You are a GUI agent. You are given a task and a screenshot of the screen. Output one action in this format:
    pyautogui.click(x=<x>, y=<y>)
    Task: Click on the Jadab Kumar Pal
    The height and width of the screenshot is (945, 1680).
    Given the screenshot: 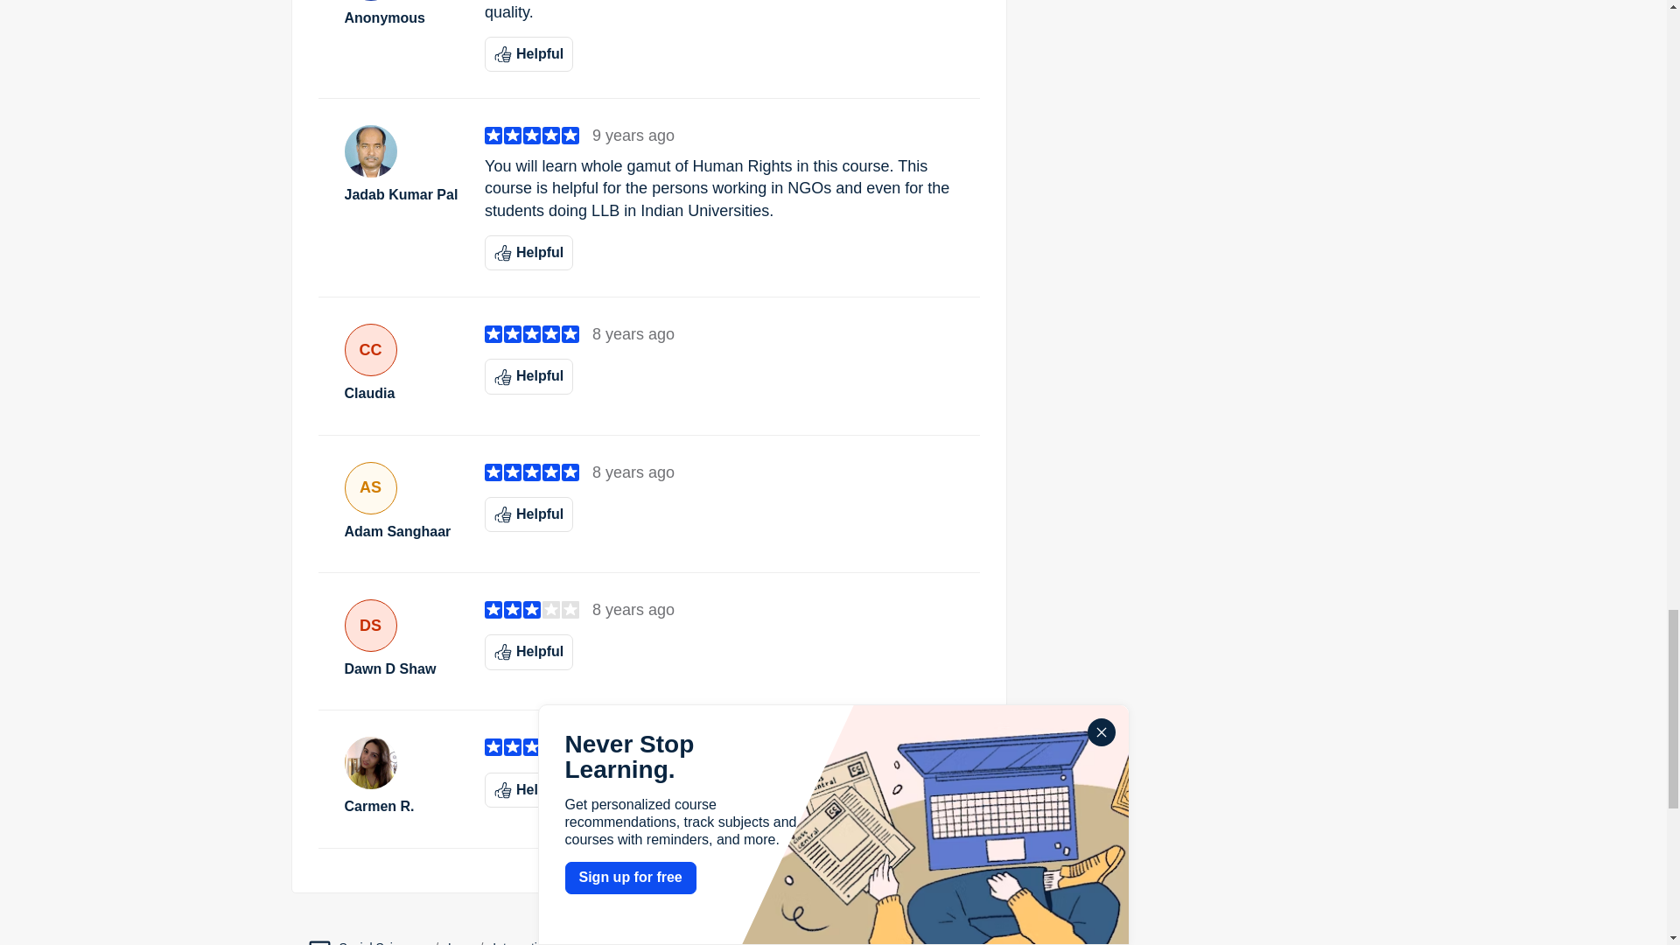 What is the action you would take?
    pyautogui.click(x=401, y=194)
    